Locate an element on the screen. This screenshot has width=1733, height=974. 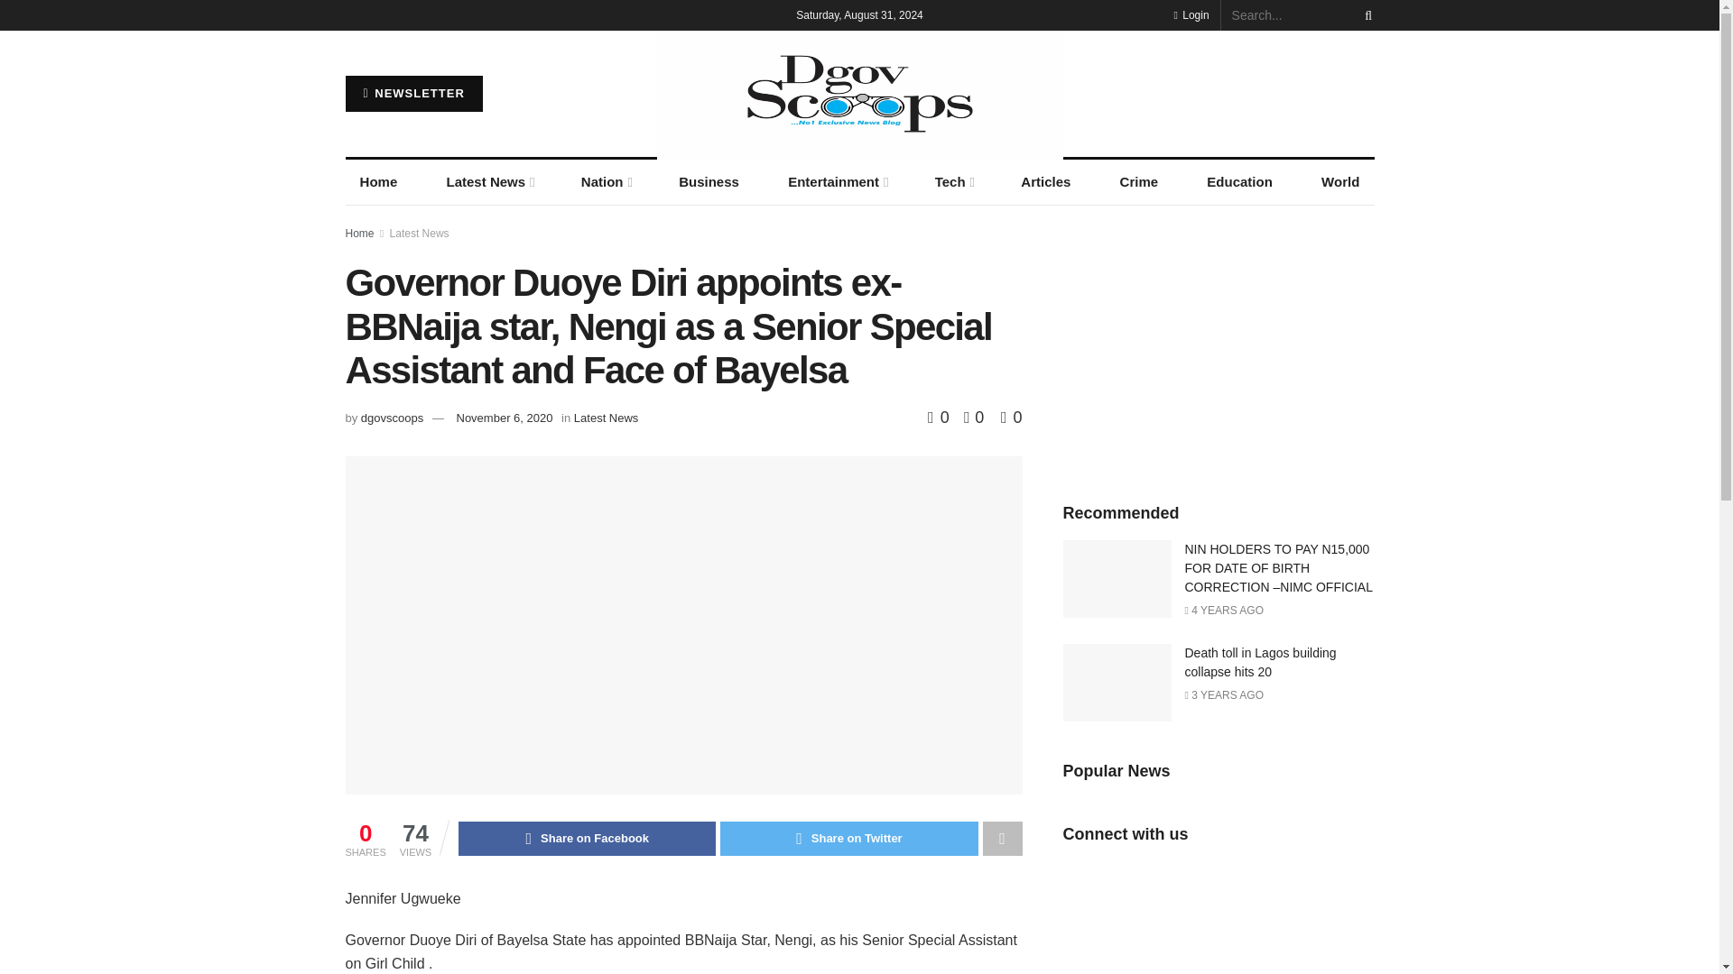
Nation is located at coordinates (605, 182).